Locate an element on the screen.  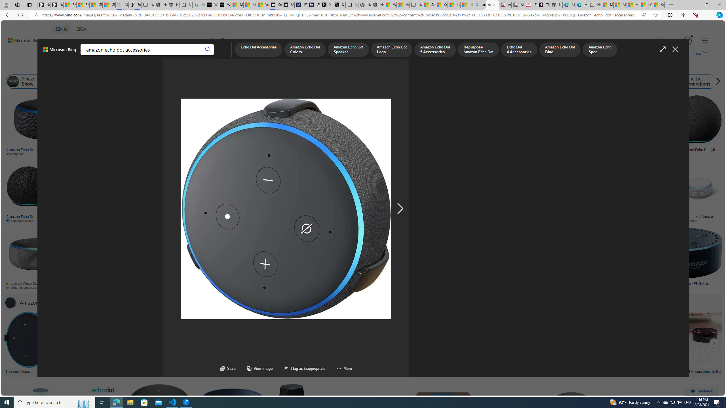
avenidatecnologica.com is located at coordinates (635, 220).